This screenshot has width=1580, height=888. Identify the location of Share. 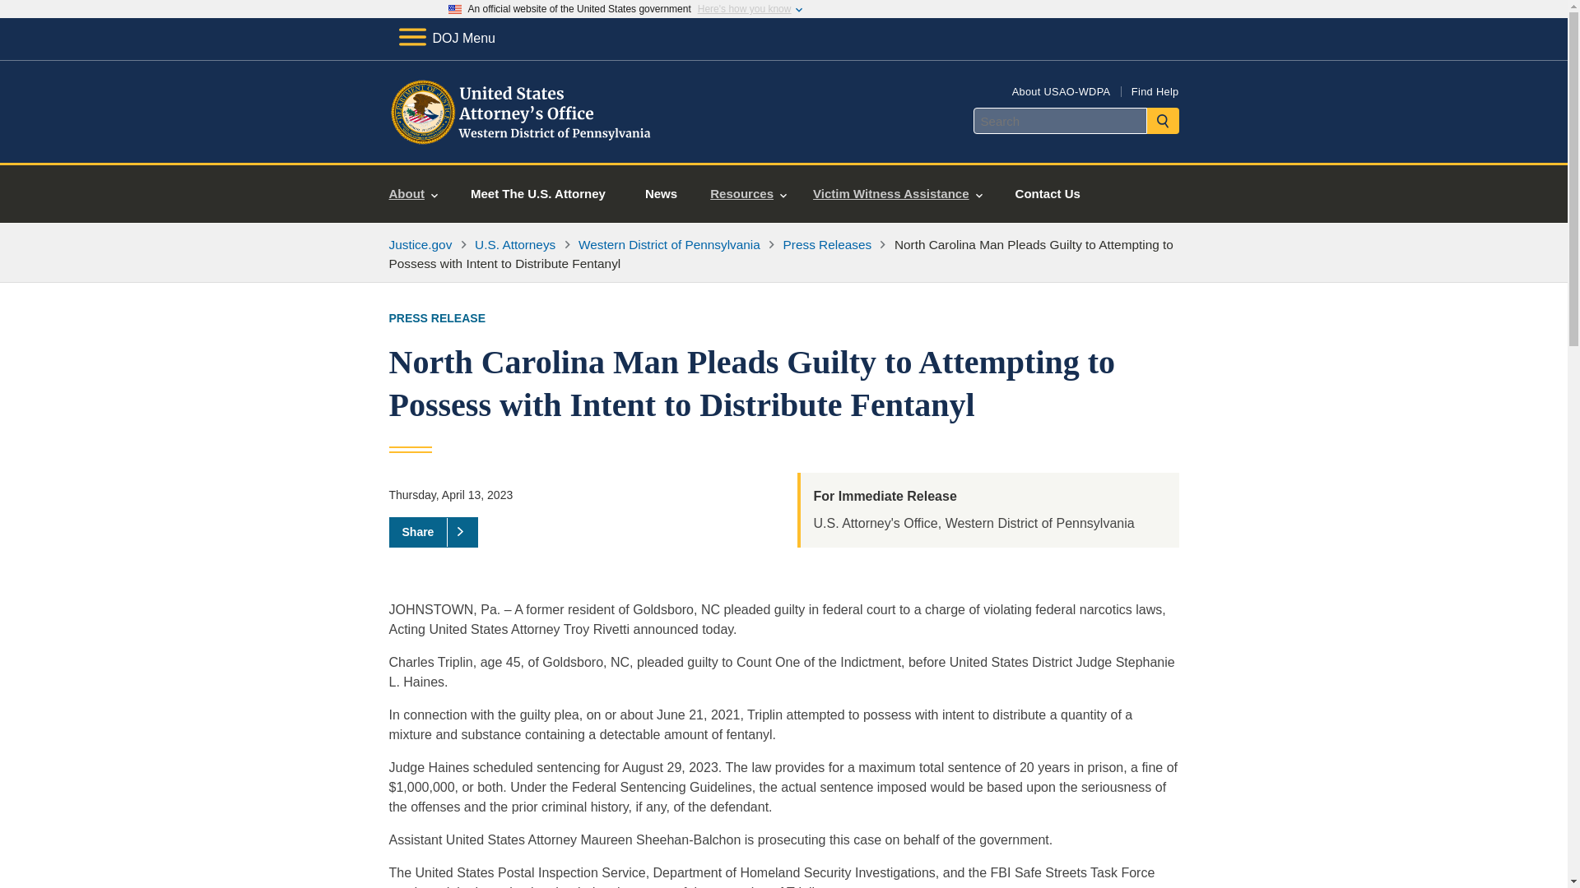
(433, 531).